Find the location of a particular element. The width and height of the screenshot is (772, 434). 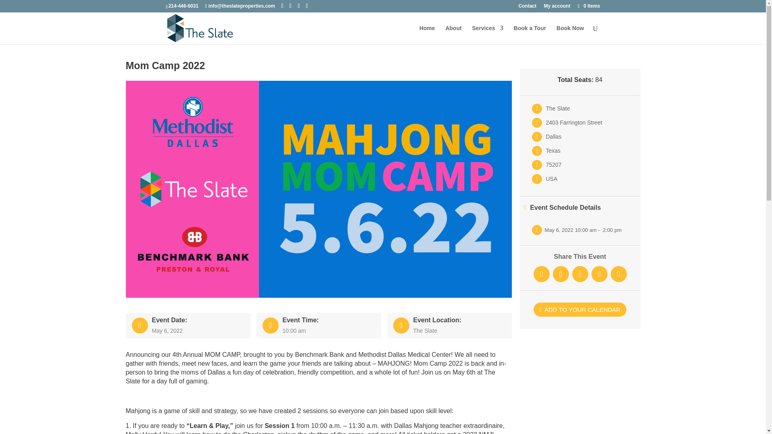

0 Items is located at coordinates (588, 6).